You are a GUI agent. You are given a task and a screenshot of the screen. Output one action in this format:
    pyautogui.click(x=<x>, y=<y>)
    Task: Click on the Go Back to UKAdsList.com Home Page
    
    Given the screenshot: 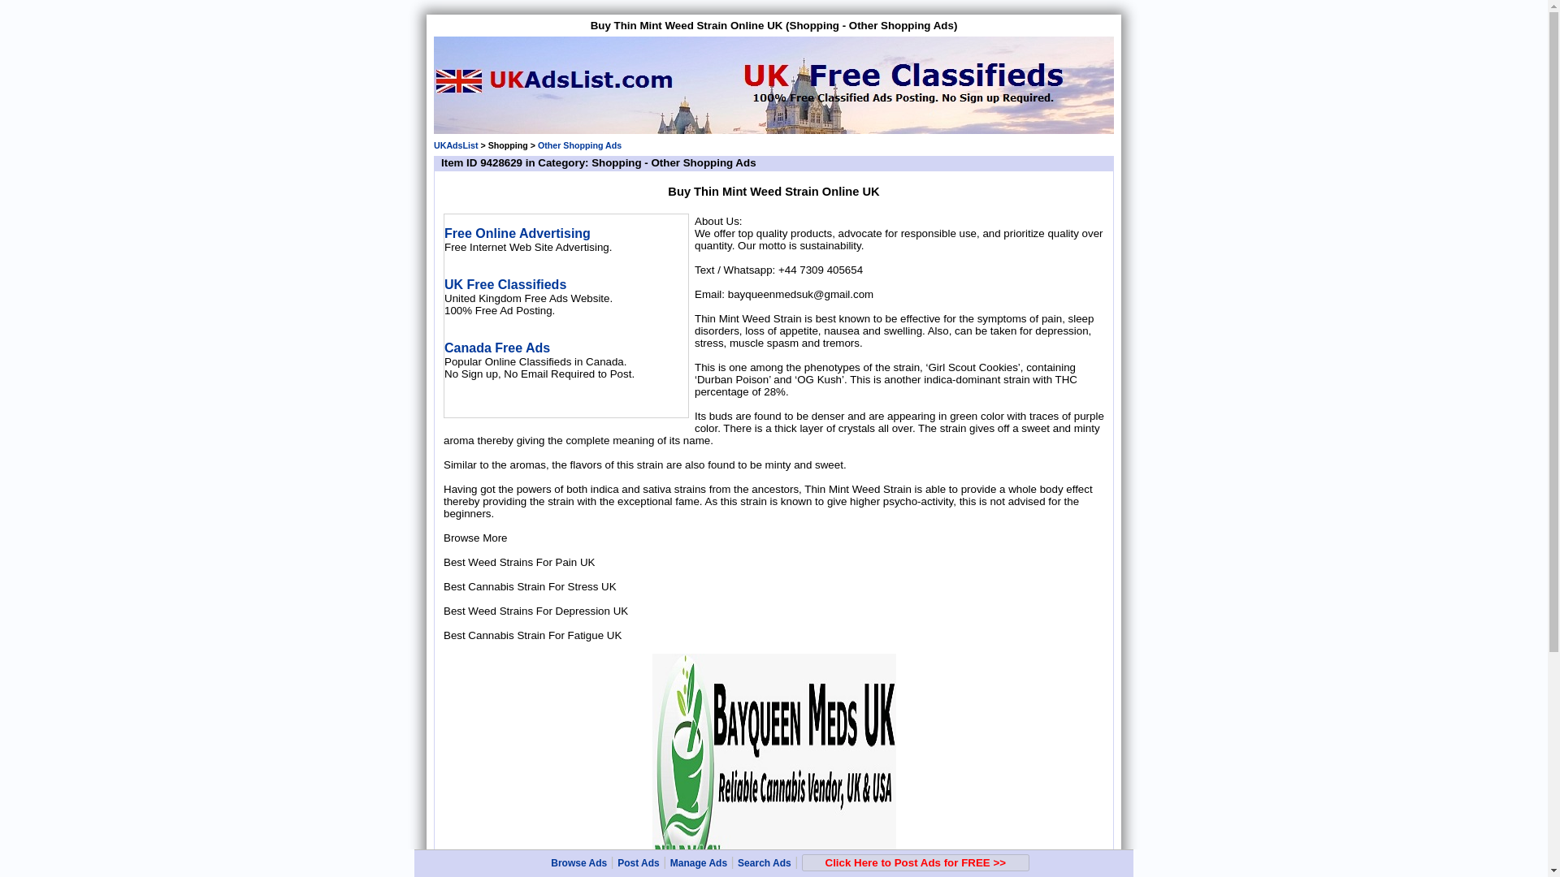 What is the action you would take?
    pyautogui.click(x=455, y=145)
    